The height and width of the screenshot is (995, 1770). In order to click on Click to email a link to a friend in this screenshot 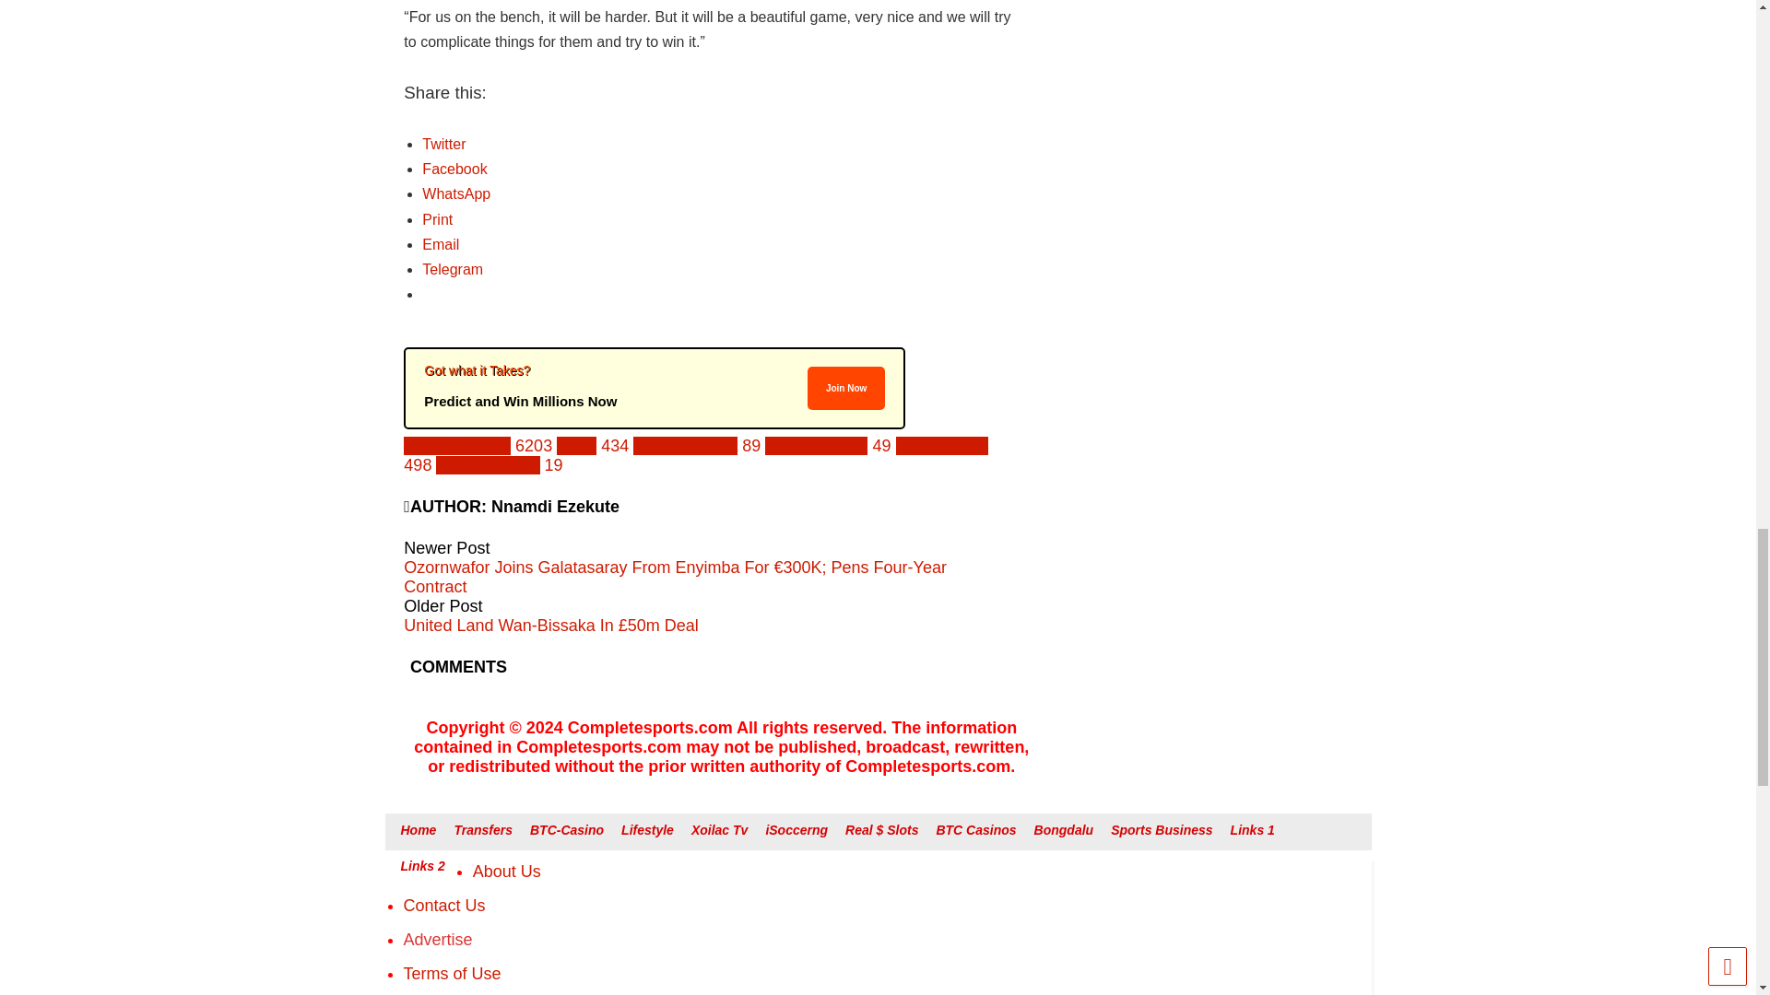, I will do `click(441, 245)`.